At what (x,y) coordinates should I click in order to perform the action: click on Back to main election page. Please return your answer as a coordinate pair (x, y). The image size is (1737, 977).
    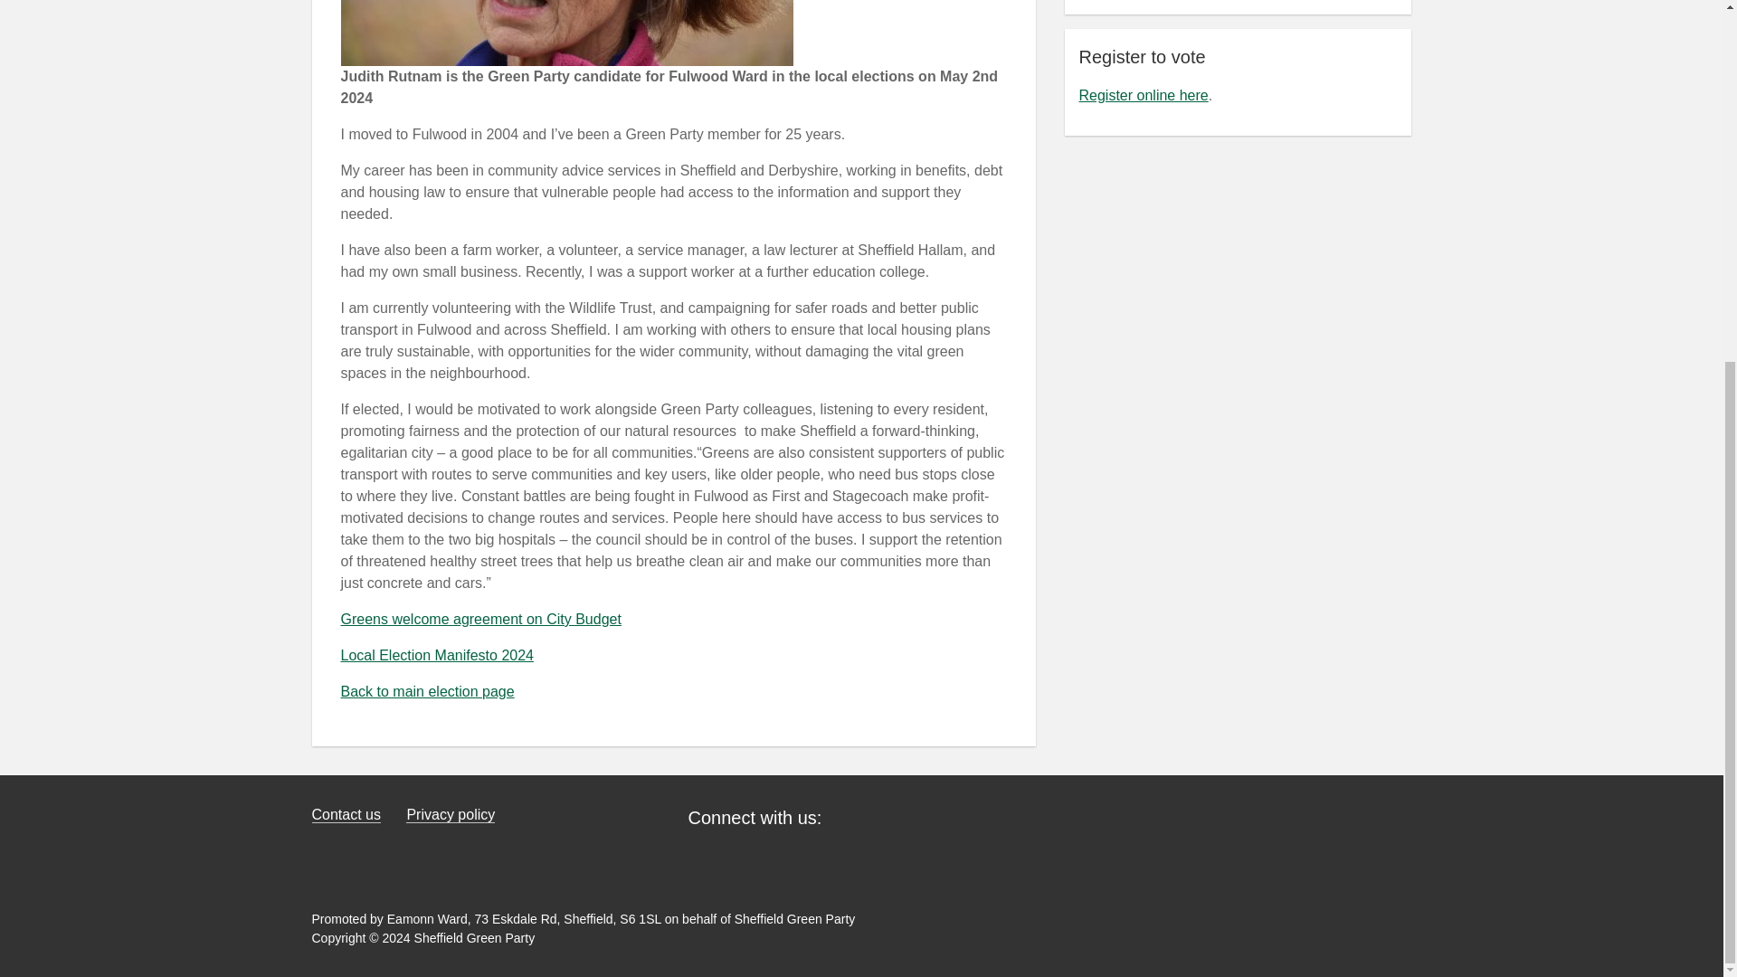
    Looking at the image, I should click on (427, 691).